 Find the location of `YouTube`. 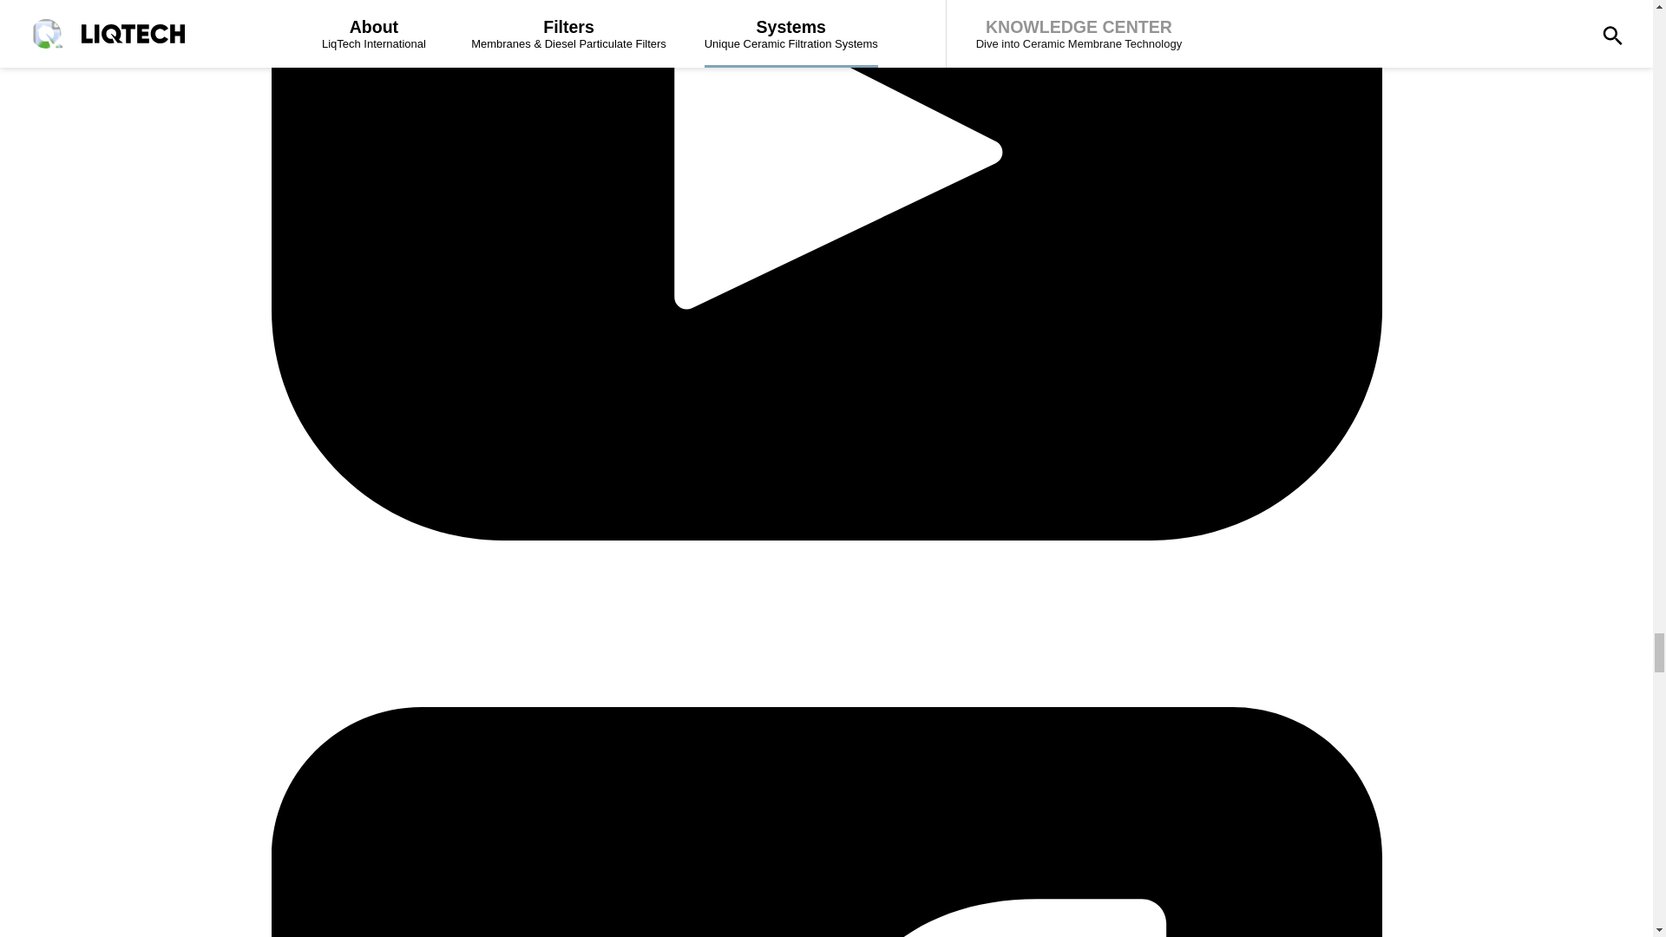

YouTube is located at coordinates (825, 698).